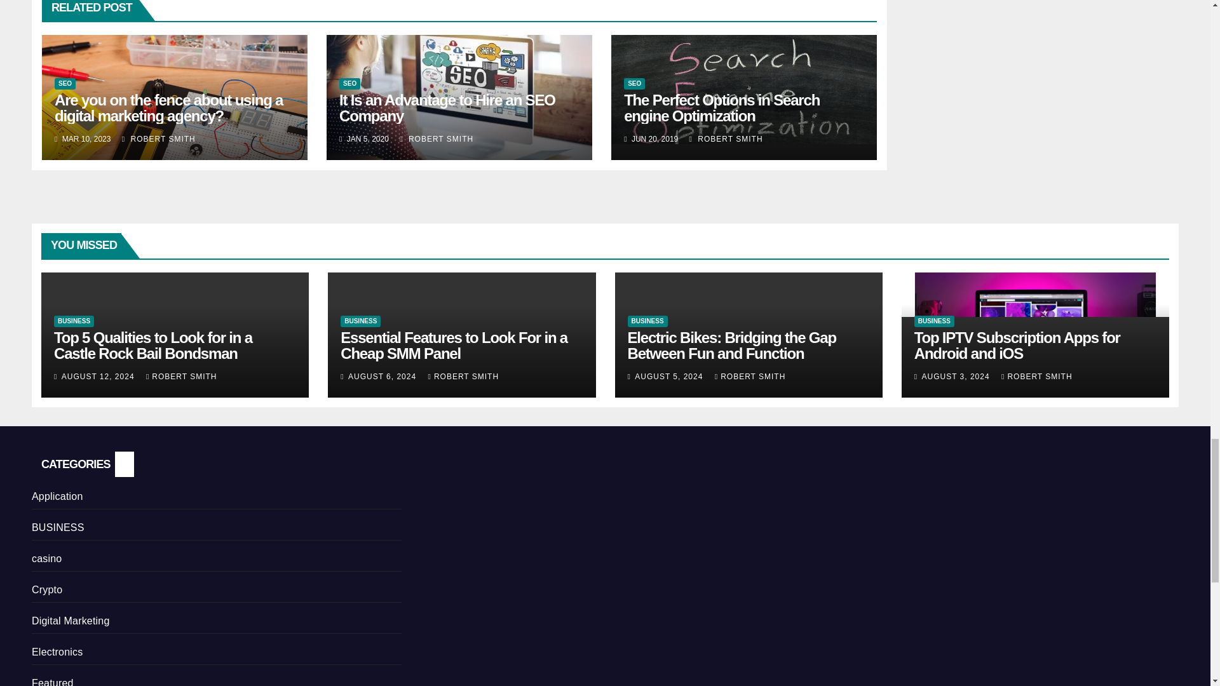 The width and height of the screenshot is (1220, 686). I want to click on ROBERT SMITH, so click(726, 138).